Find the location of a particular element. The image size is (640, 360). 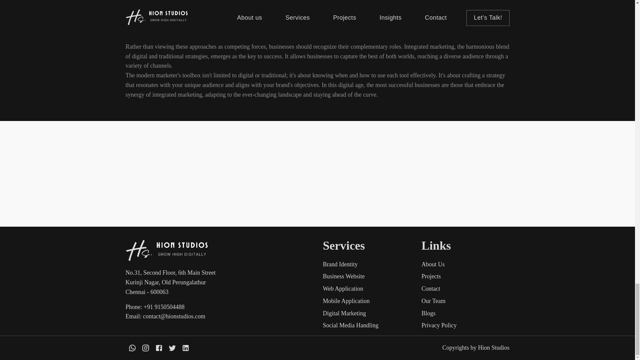

Business Website is located at coordinates (367, 276).